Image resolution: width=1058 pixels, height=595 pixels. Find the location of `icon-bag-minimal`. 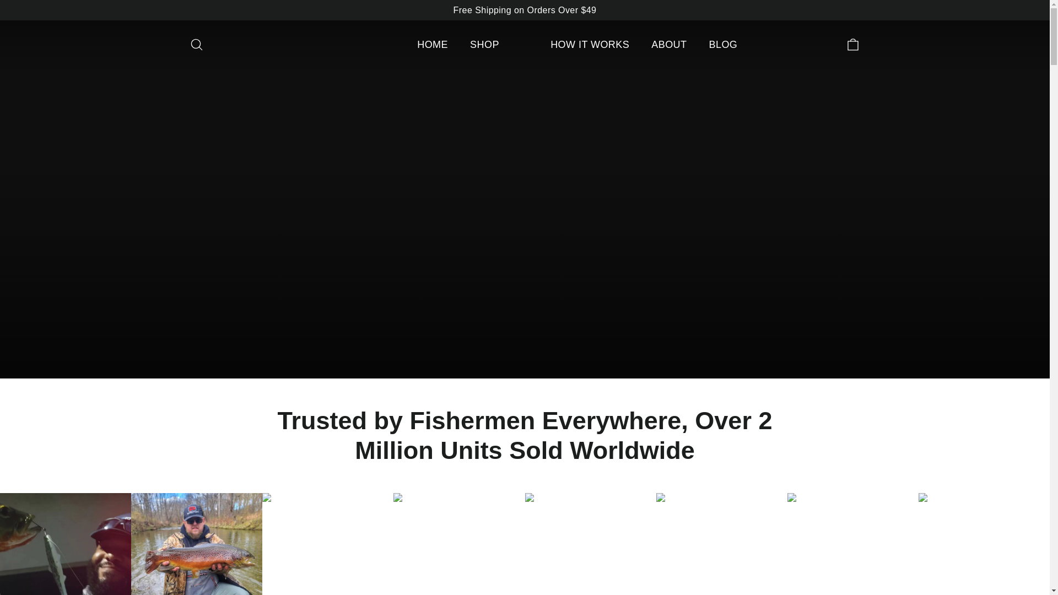

icon-bag-minimal is located at coordinates (668, 45).